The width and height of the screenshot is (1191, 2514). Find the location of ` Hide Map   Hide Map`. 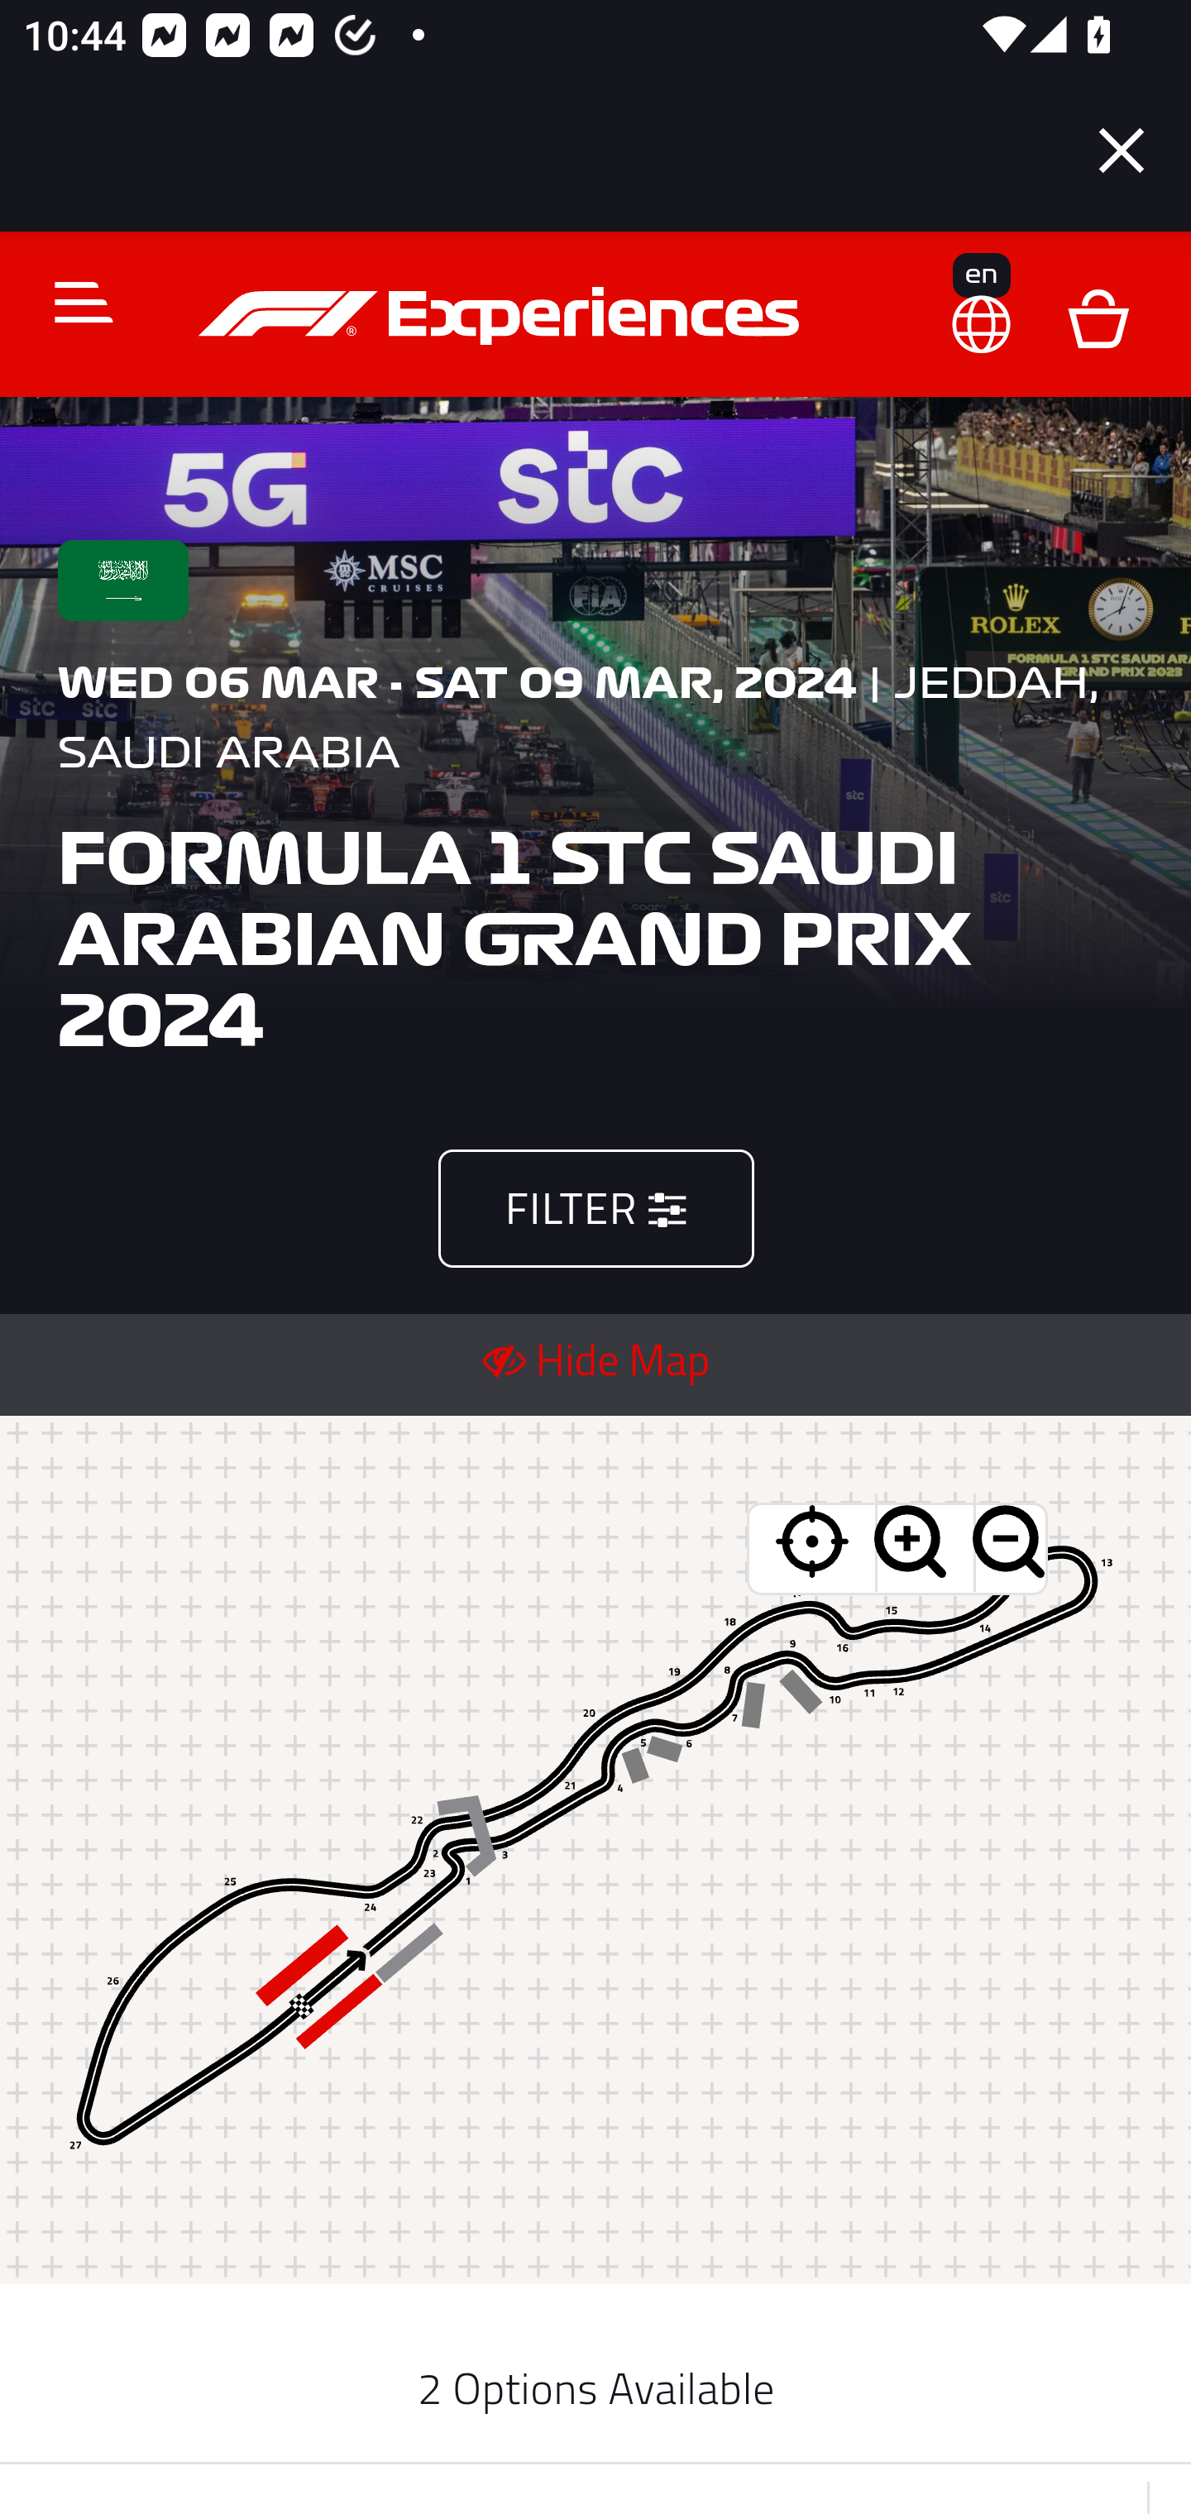

 Hide Map   Hide Map is located at coordinates (595, 1359).